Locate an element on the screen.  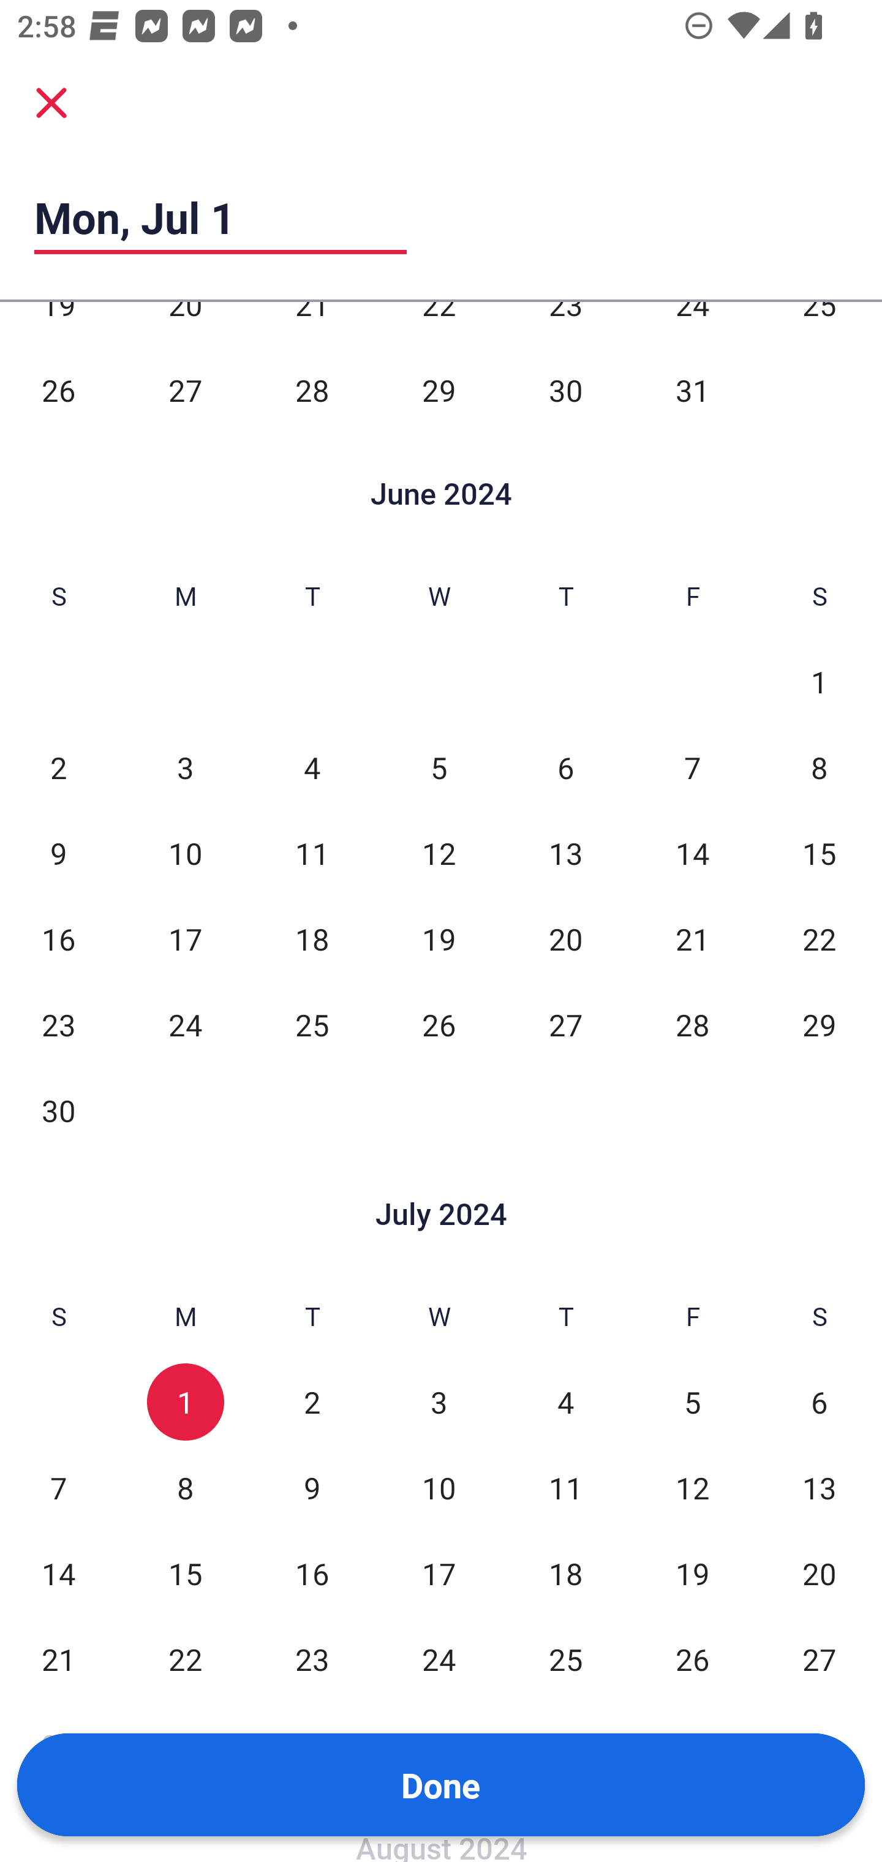
11 Tue, Jun 11, Not Selected is located at coordinates (312, 853).